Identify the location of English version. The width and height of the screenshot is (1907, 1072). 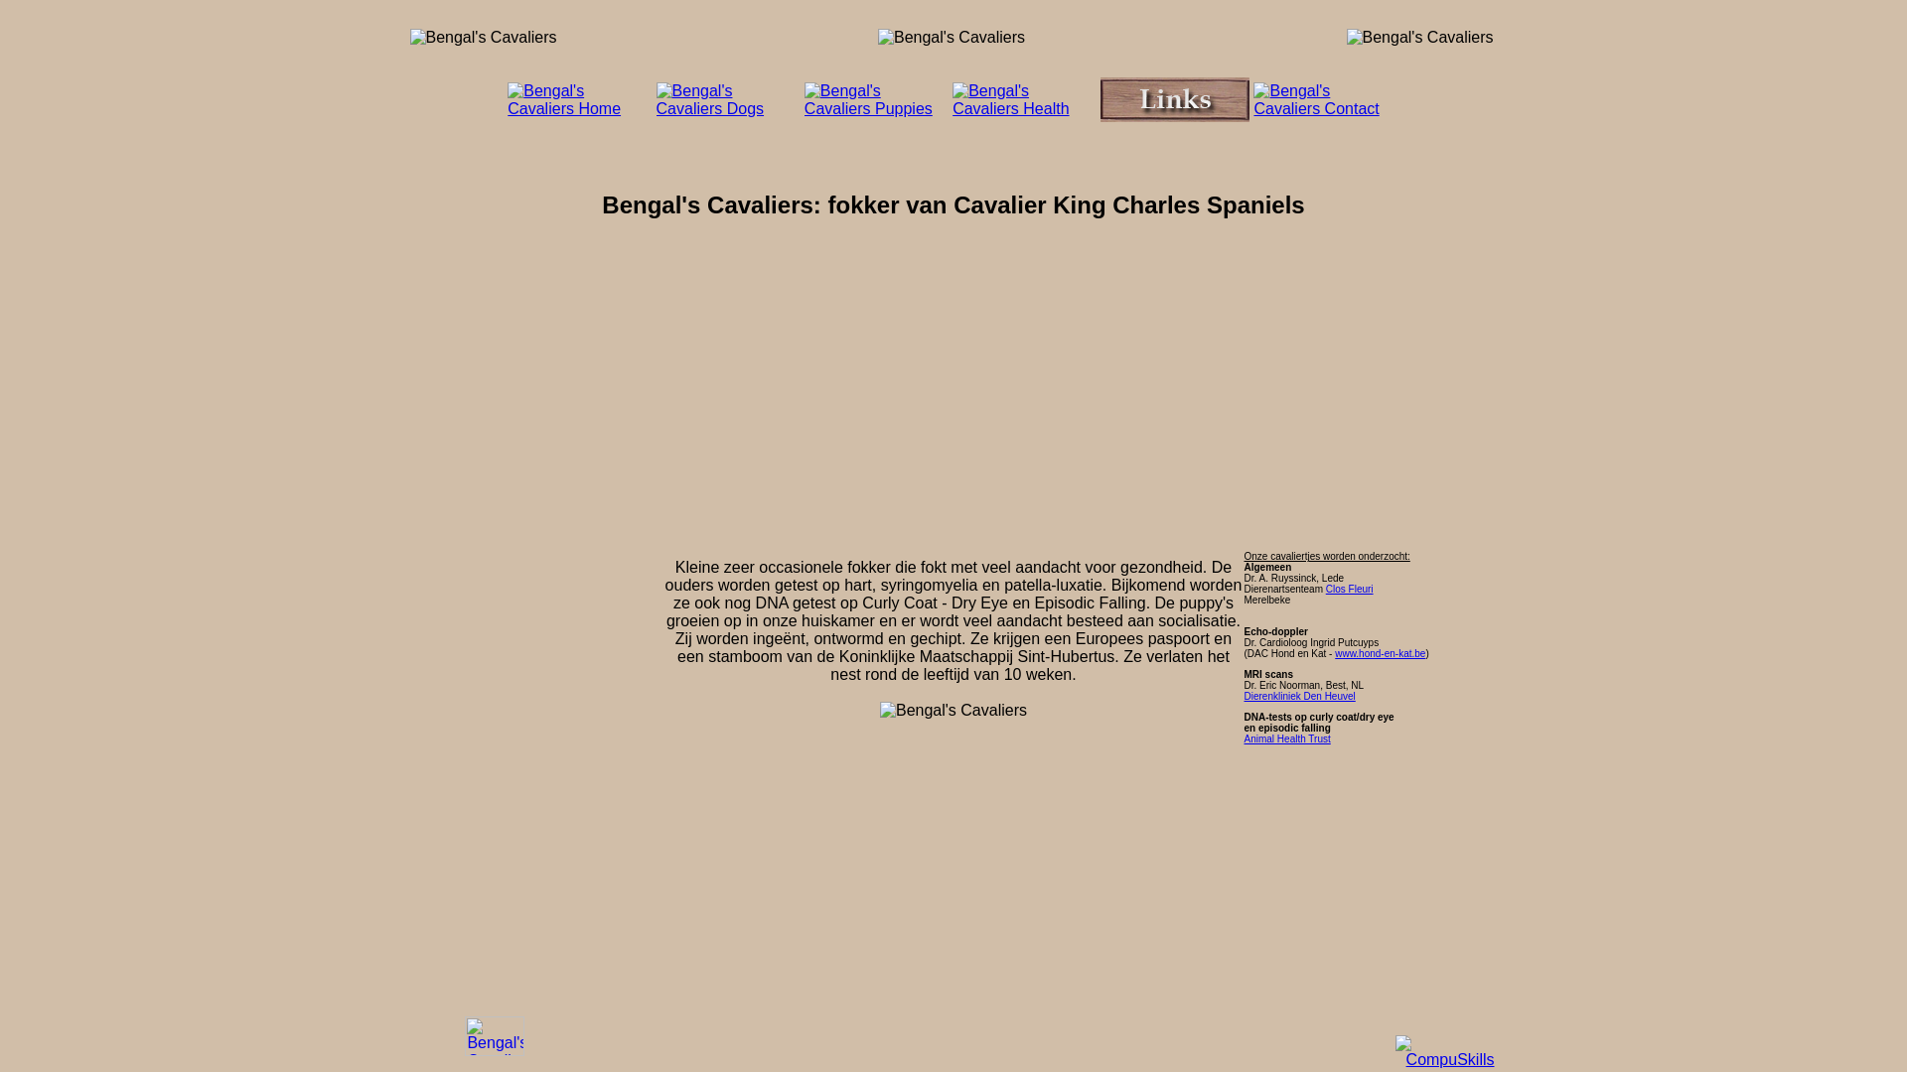
(495, 1050).